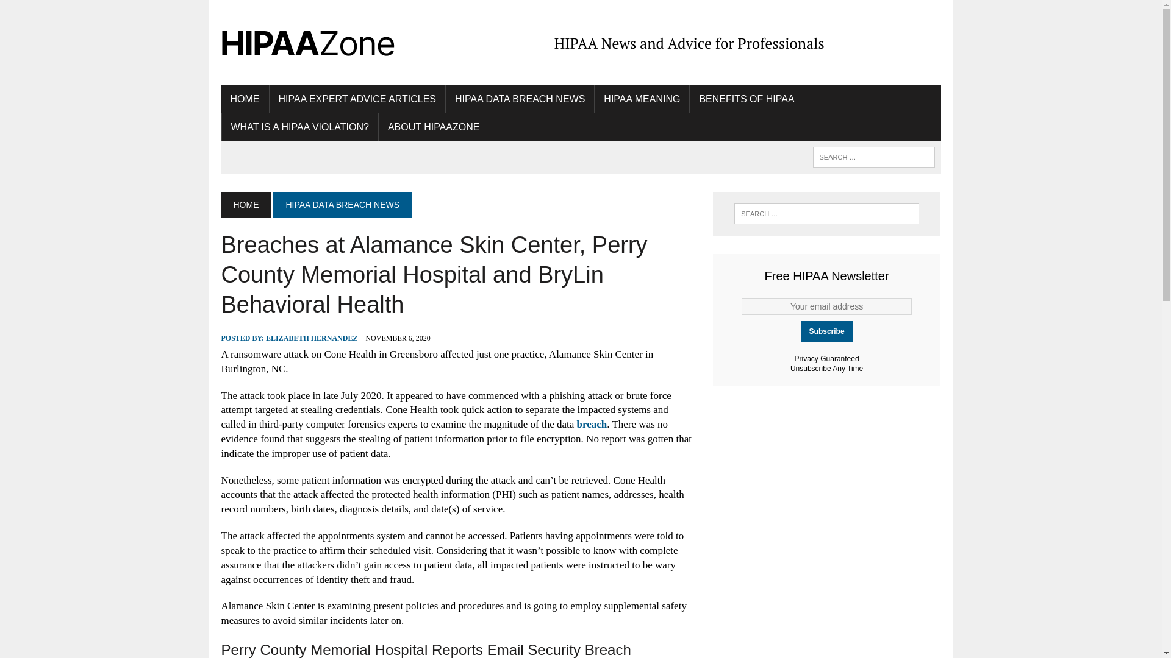  What do you see at coordinates (245, 205) in the screenshot?
I see `HOME` at bounding box center [245, 205].